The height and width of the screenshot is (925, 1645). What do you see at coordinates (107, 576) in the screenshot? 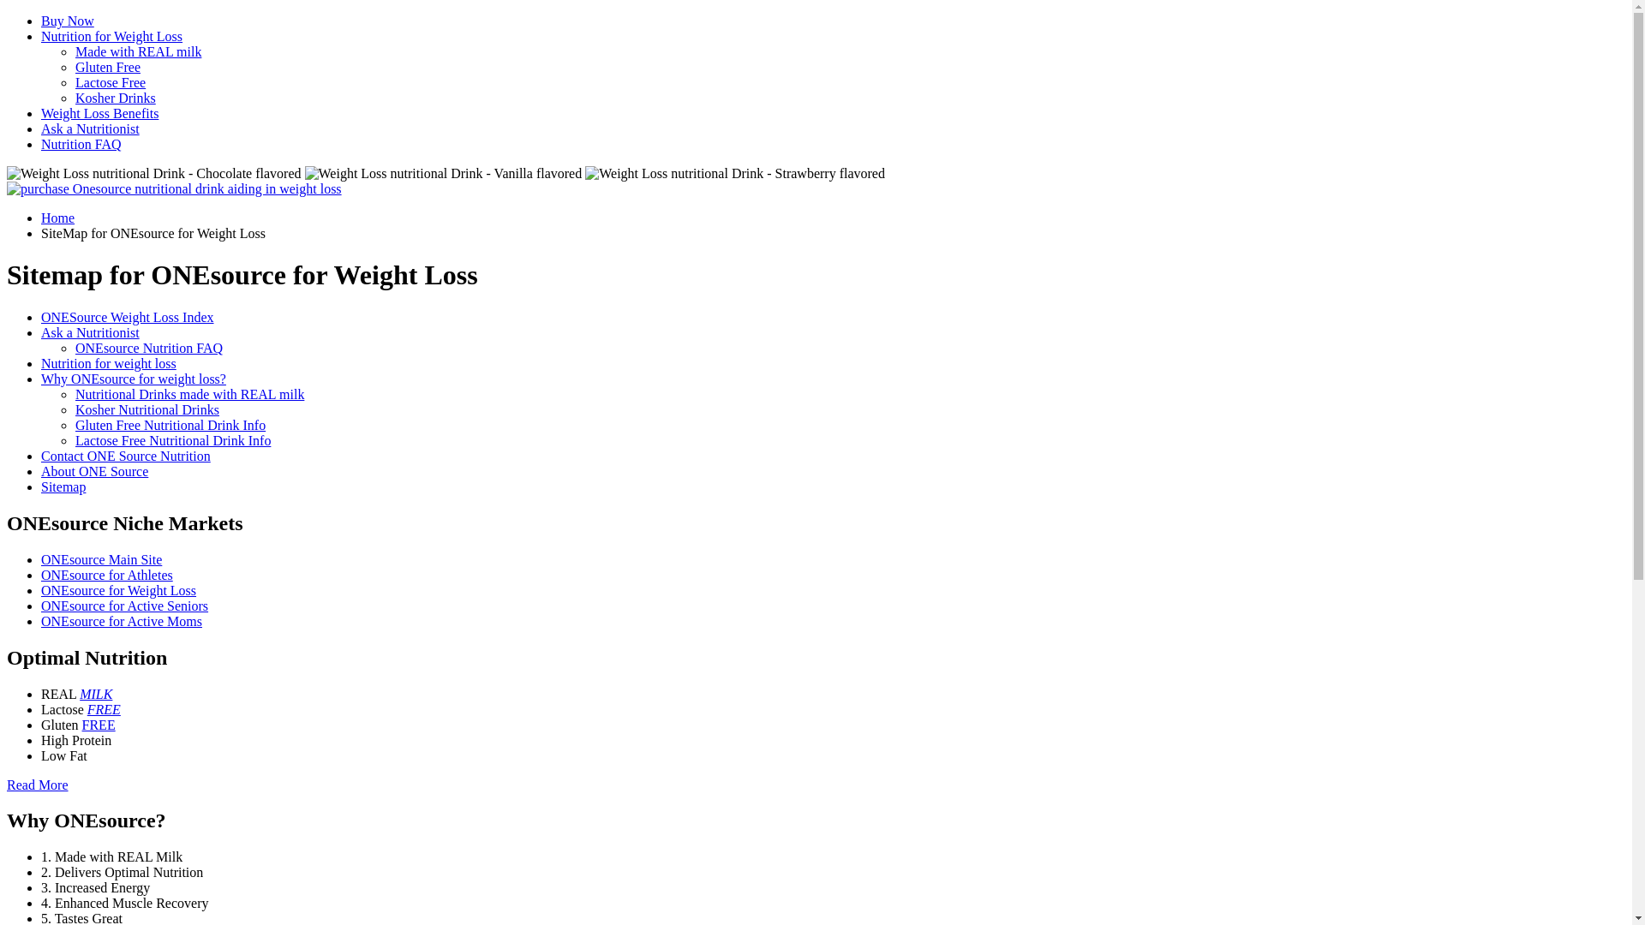
I see `ONEsource for Athletes` at bounding box center [107, 576].